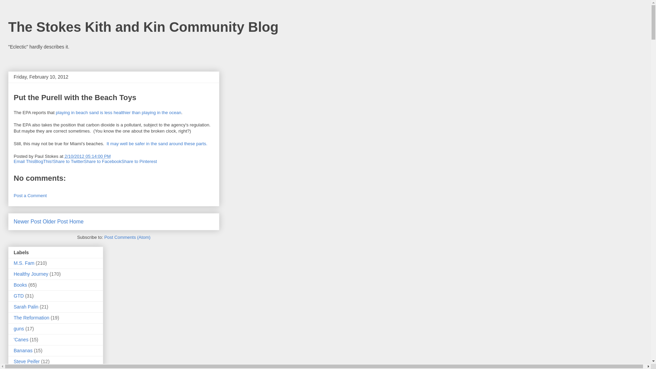 The image size is (656, 369). Describe the element at coordinates (102, 161) in the screenshot. I see `Share to Facebook` at that location.